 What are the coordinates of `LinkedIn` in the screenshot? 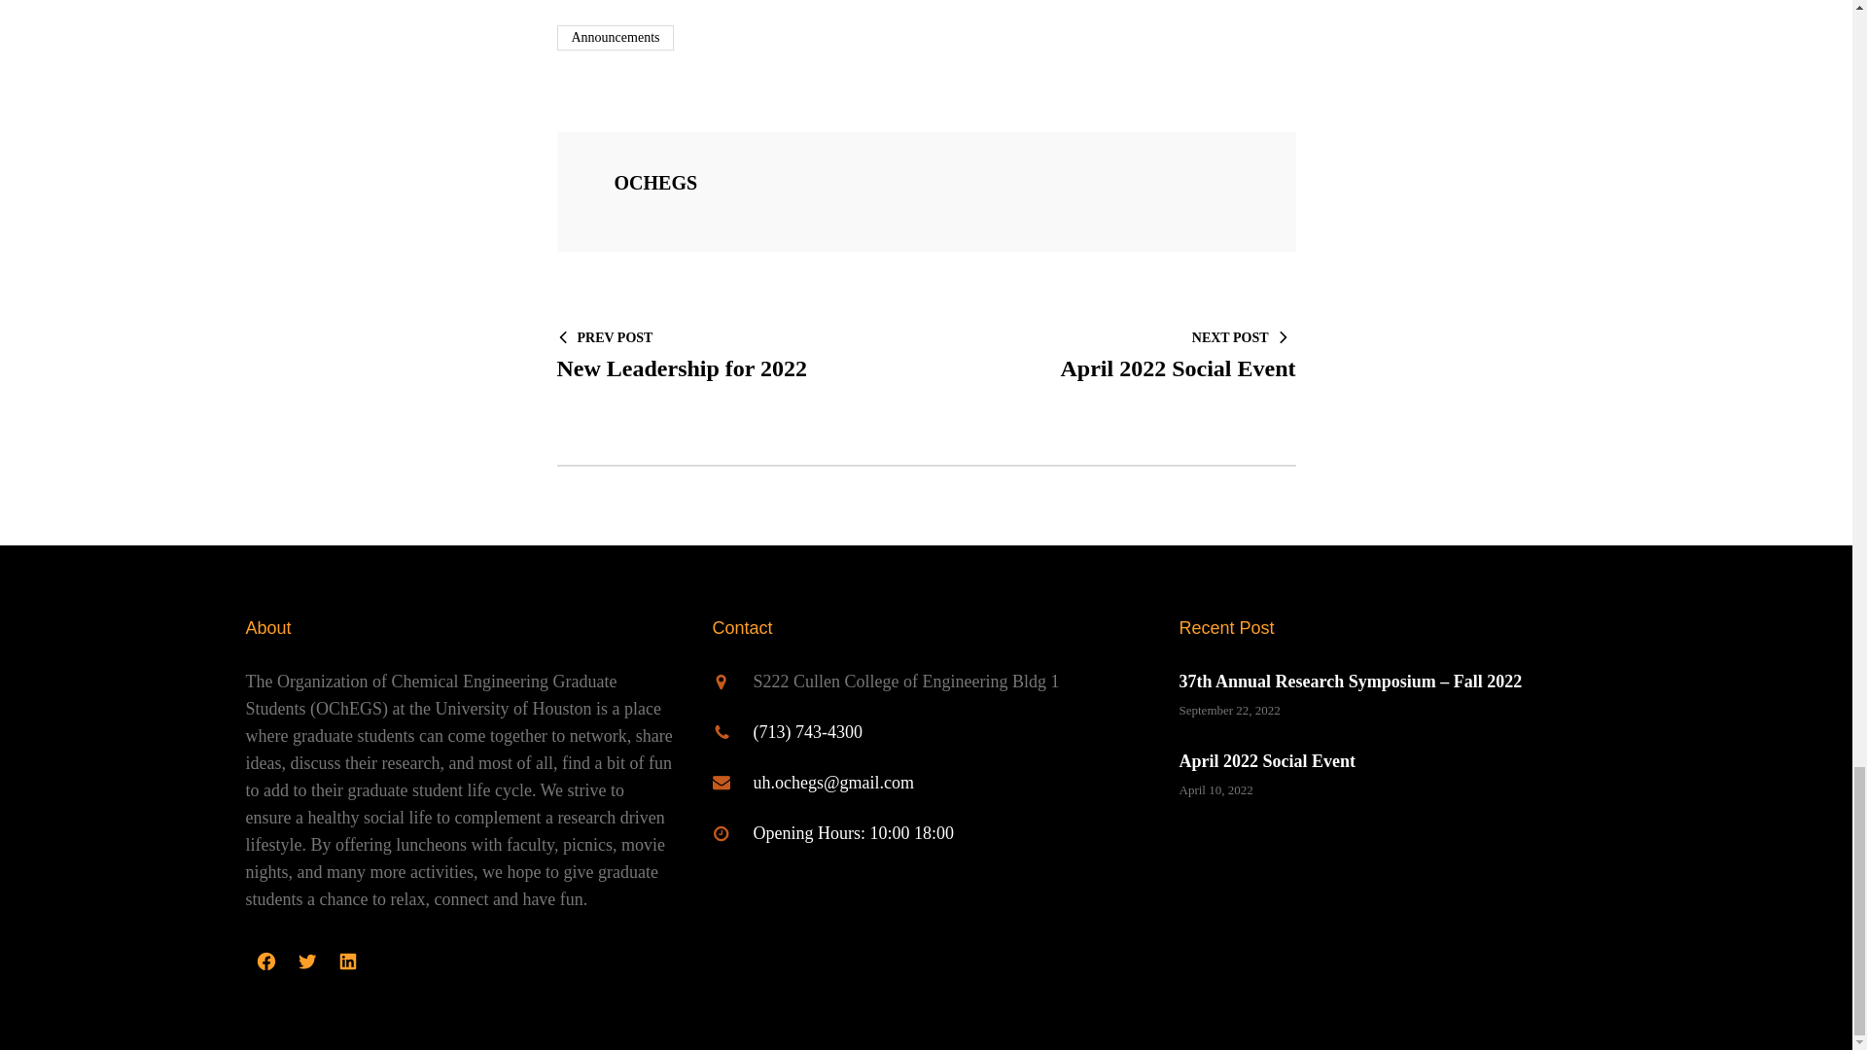 It's located at (731, 354).